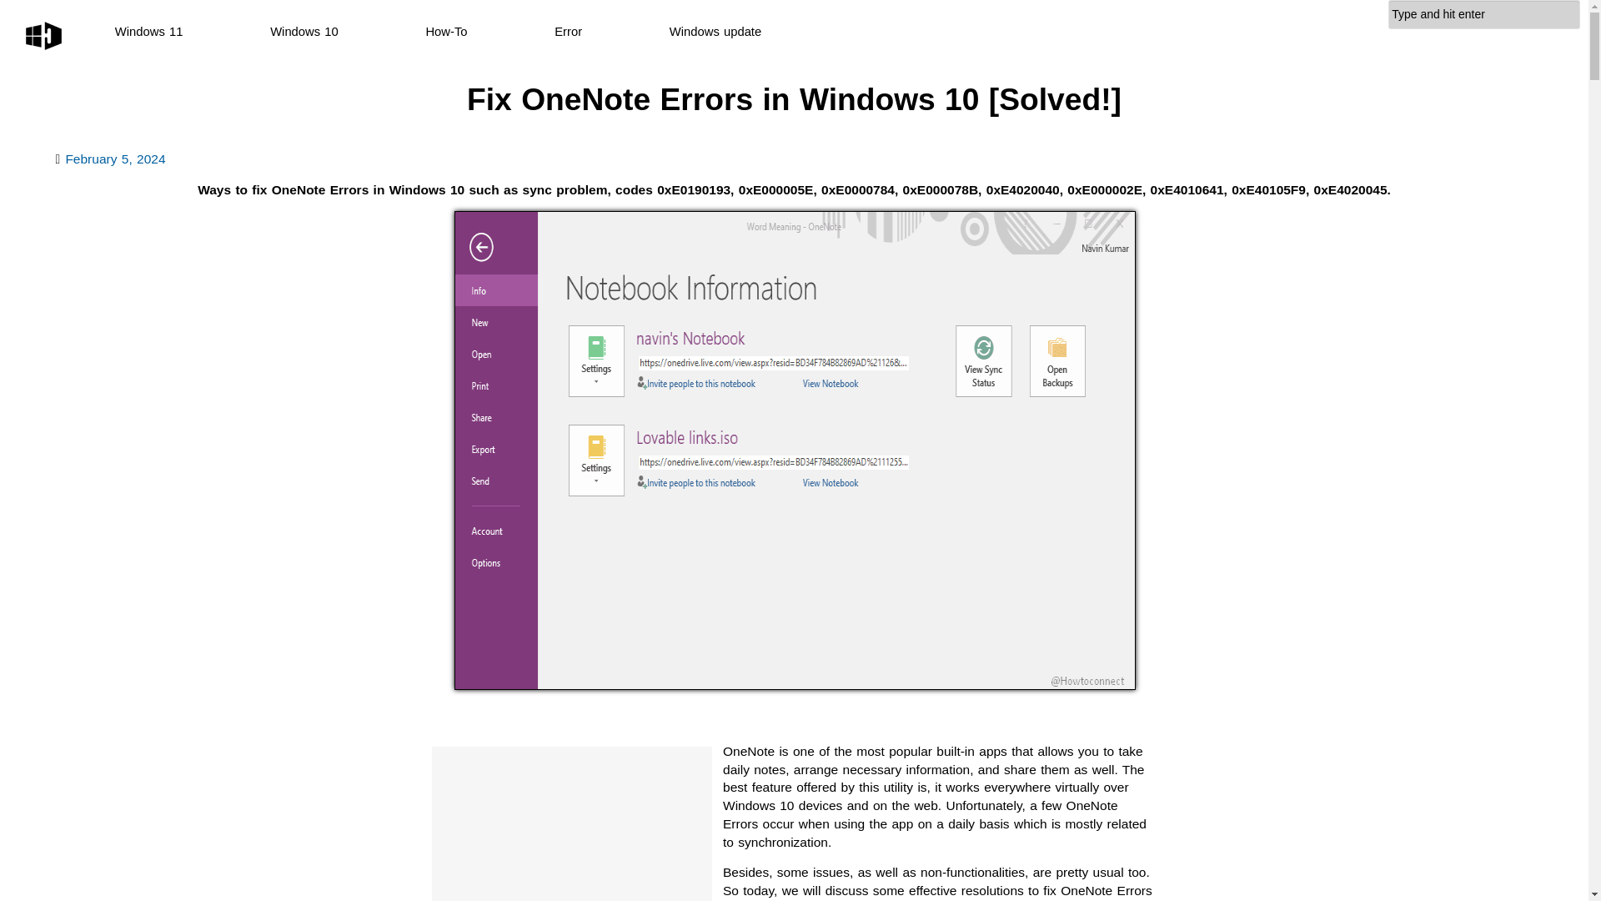 This screenshot has width=1601, height=901. I want to click on How-To, so click(447, 32).